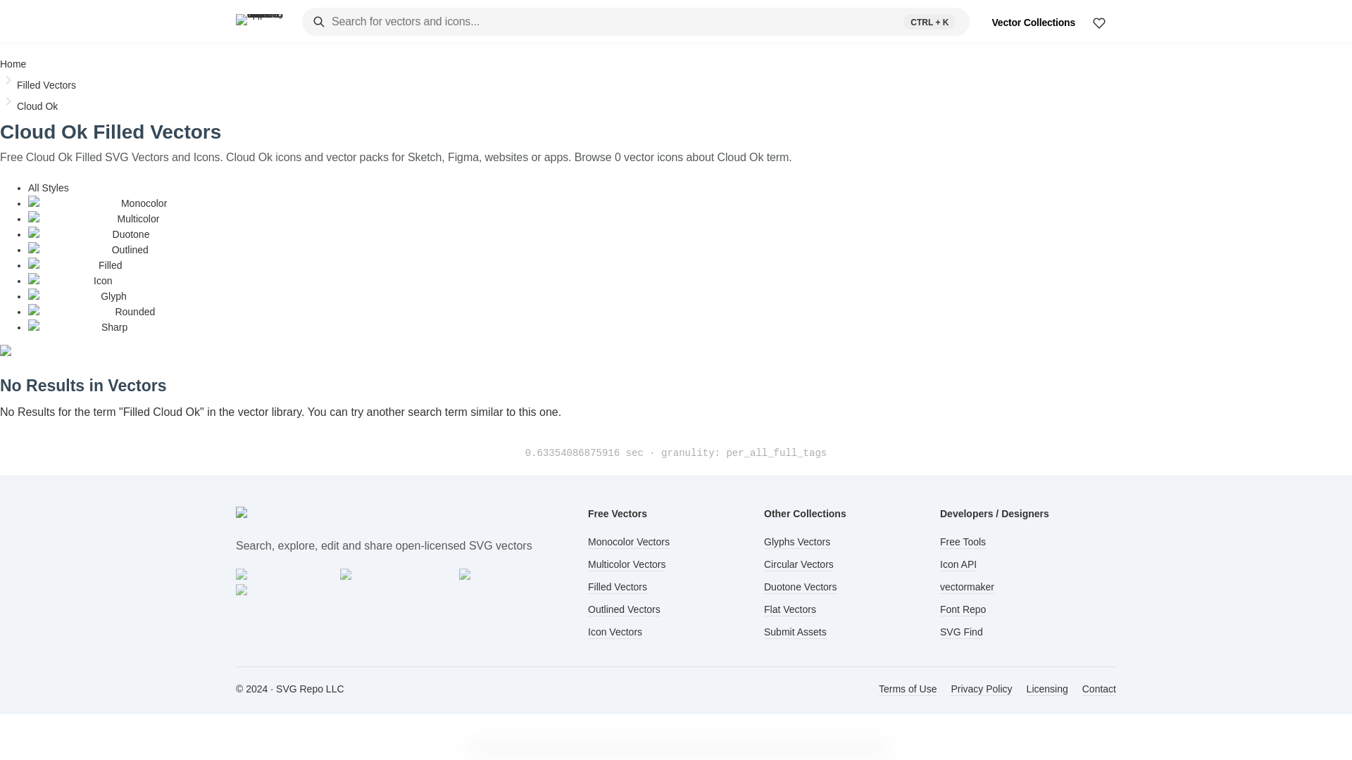  What do you see at coordinates (75, 265) in the screenshot?
I see `Filled` at bounding box center [75, 265].